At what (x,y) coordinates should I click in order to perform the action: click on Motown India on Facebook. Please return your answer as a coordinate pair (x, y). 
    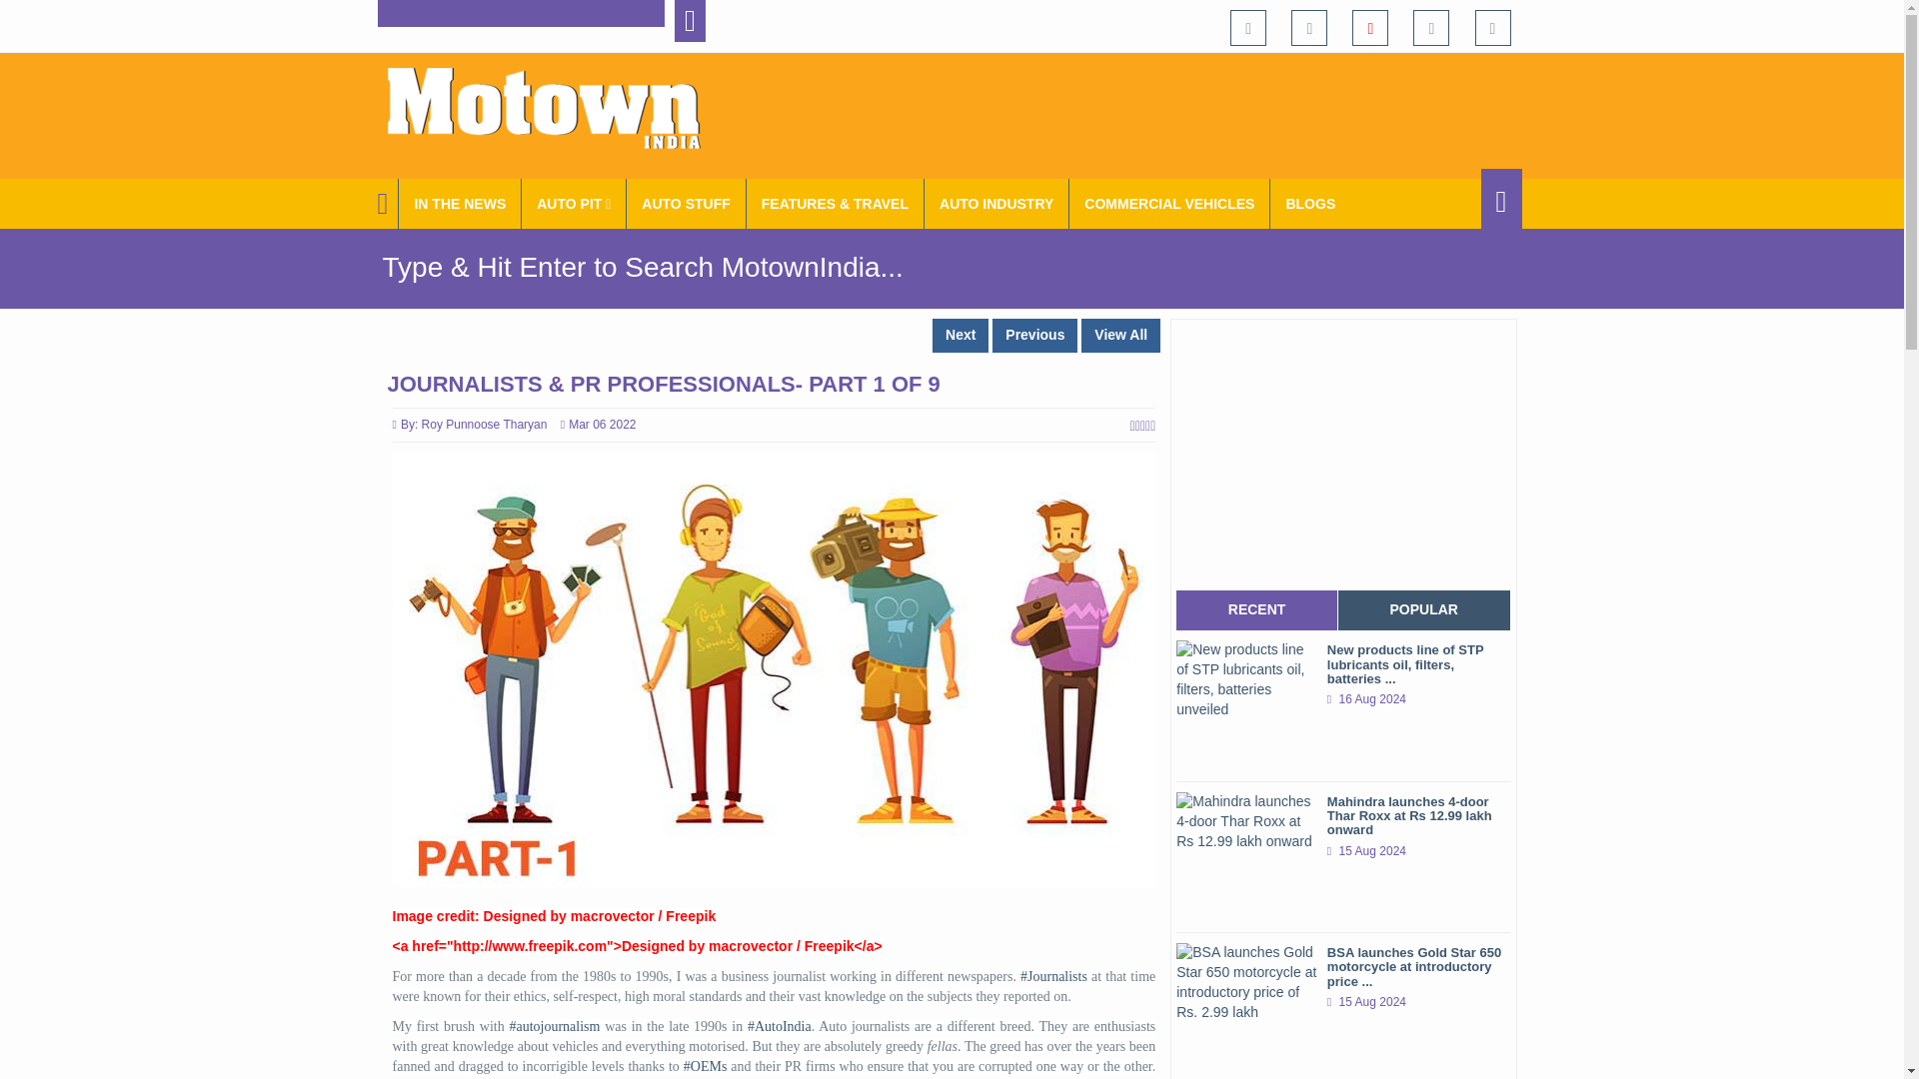
    Looking at the image, I should click on (1247, 28).